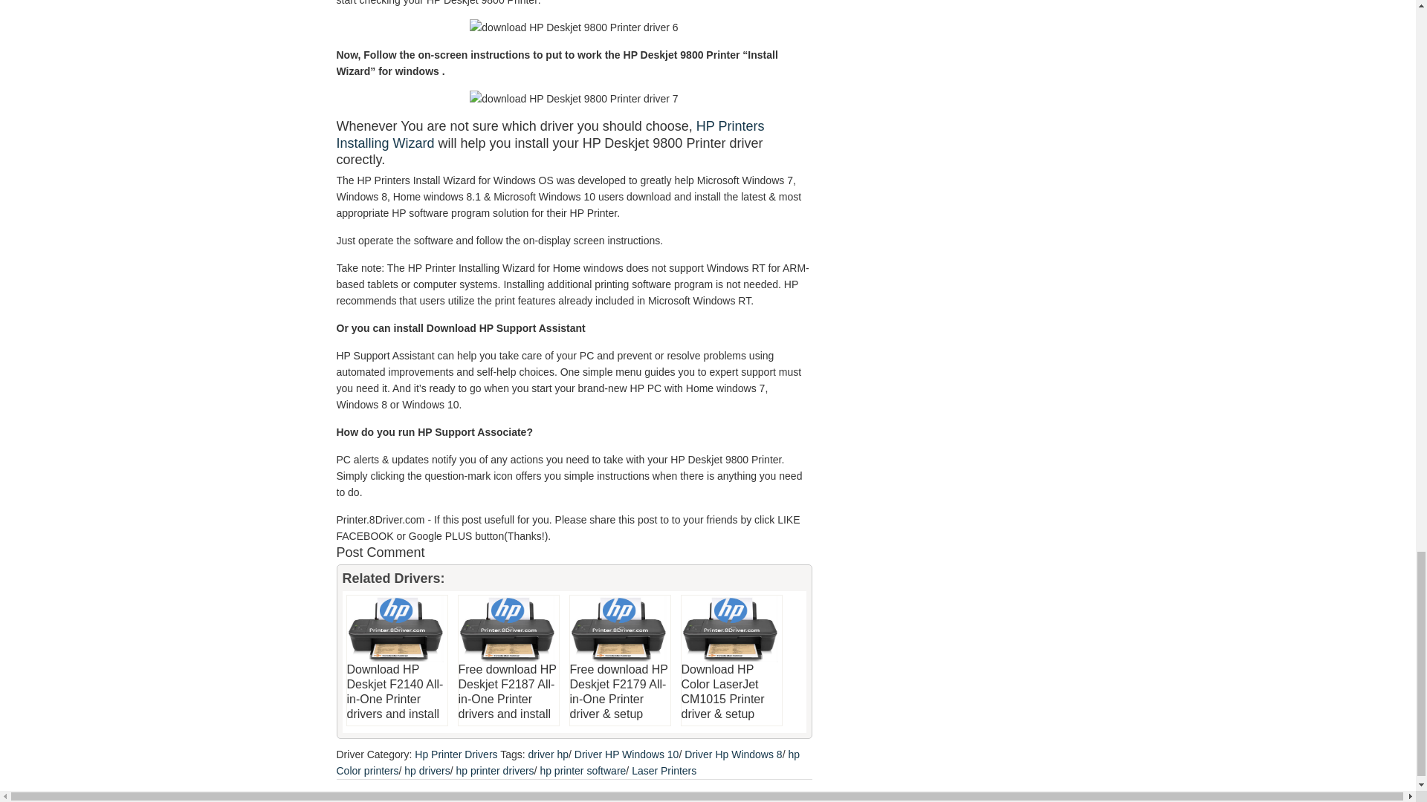  I want to click on hp printer drivers, so click(495, 770).